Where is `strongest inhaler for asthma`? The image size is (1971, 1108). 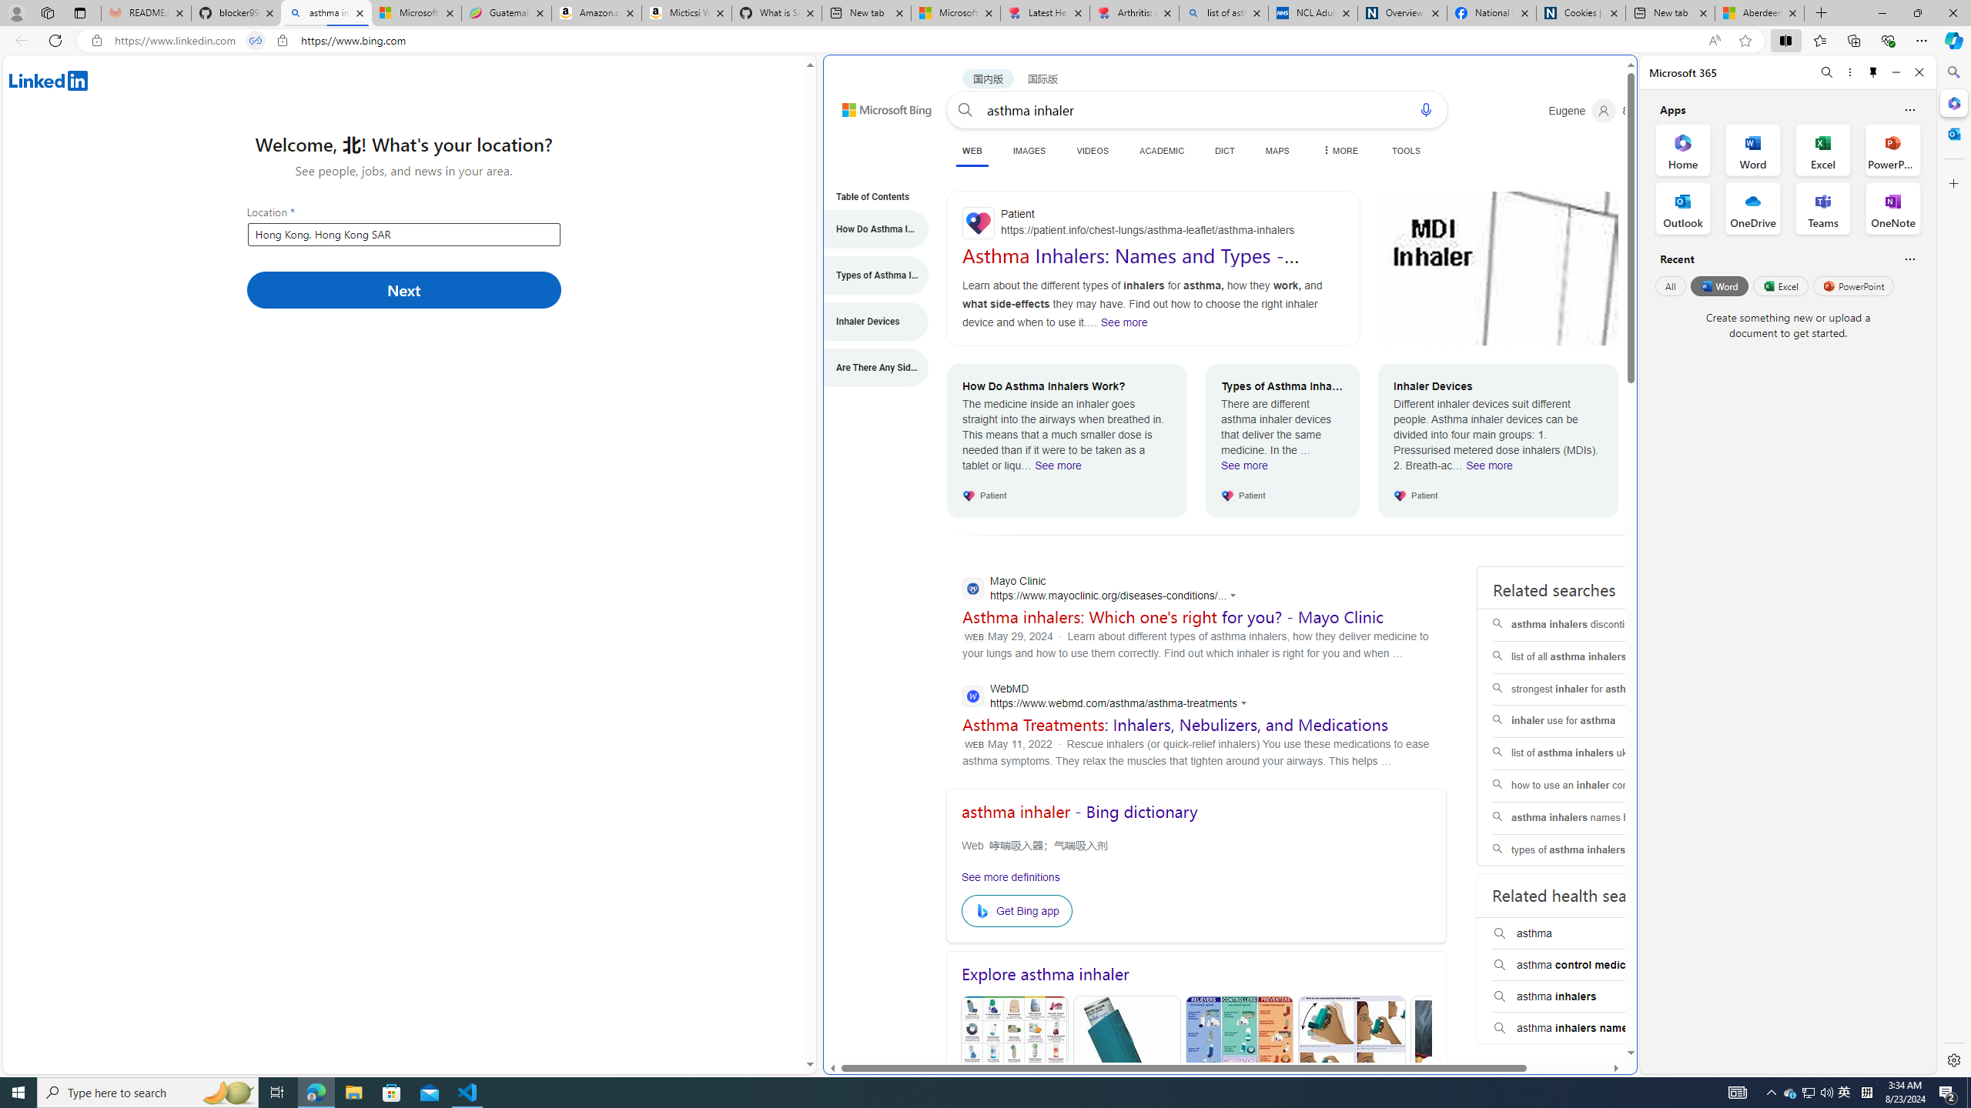
strongest inhaler for asthma is located at coordinates (1590, 689).